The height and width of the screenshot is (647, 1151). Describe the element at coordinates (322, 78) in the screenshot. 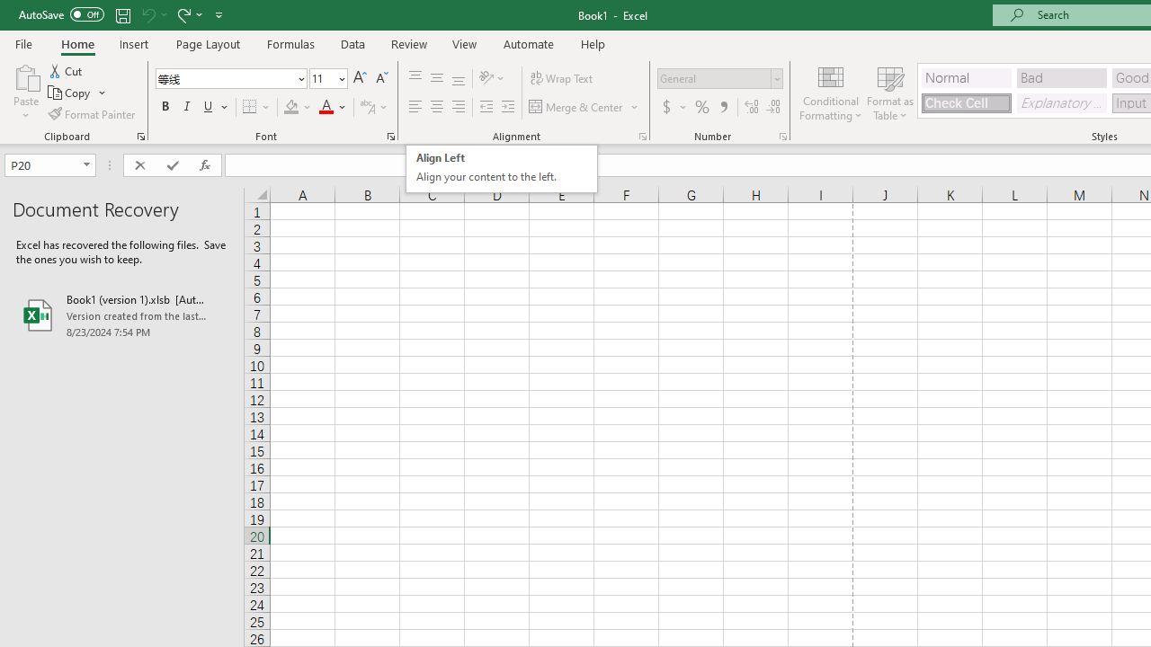

I see `Font Size` at that location.